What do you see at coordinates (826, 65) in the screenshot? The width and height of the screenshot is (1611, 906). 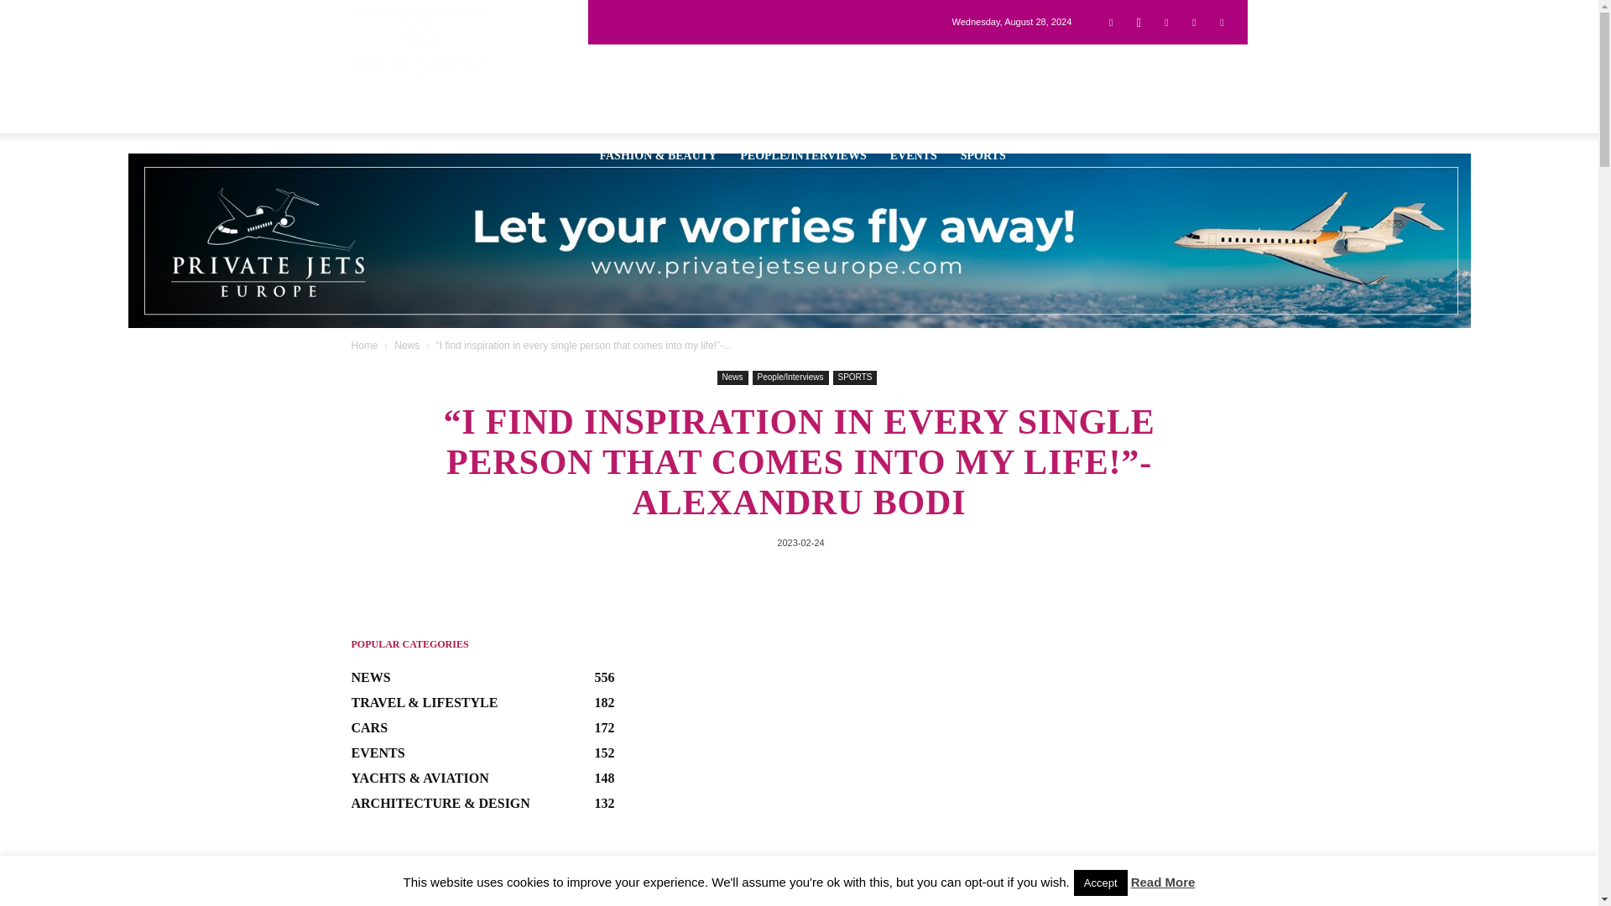 I see `CARS` at bounding box center [826, 65].